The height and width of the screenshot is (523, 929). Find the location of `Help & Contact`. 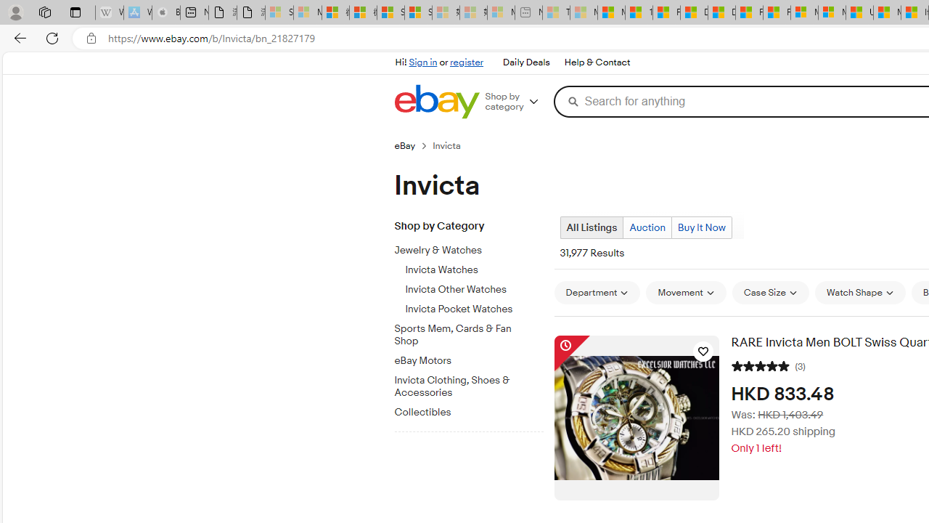

Help & Contact is located at coordinates (597, 62).